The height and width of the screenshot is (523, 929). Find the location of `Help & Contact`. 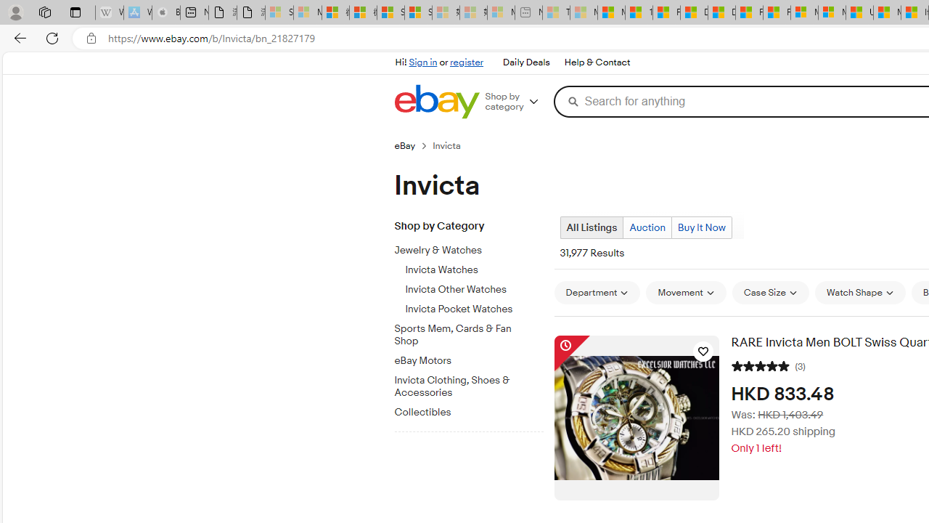

Help & Contact is located at coordinates (597, 62).